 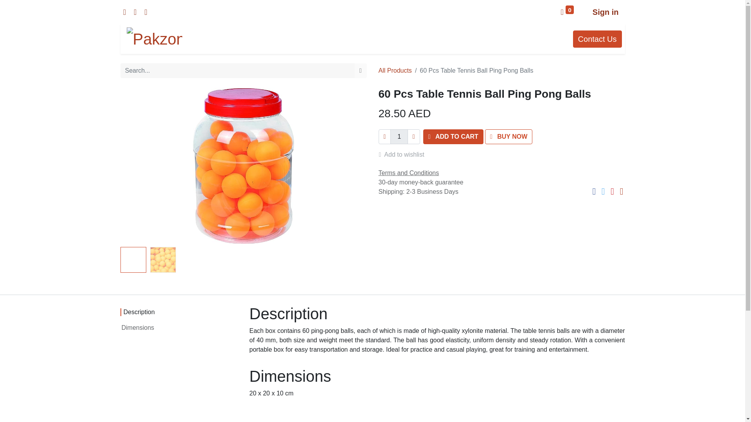 What do you see at coordinates (404, 154) in the screenshot?
I see `Add to wishlist` at bounding box center [404, 154].